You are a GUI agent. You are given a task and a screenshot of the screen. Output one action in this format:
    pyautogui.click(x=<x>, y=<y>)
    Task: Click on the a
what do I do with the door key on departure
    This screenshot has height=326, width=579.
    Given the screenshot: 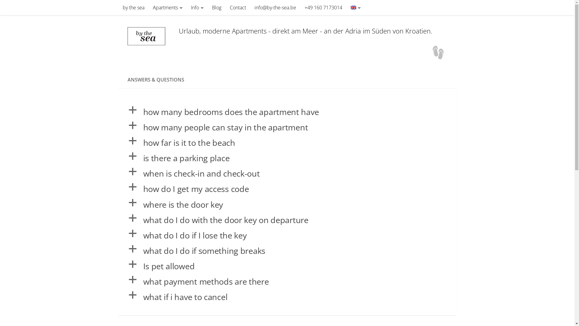 What is the action you would take?
    pyautogui.click(x=287, y=220)
    